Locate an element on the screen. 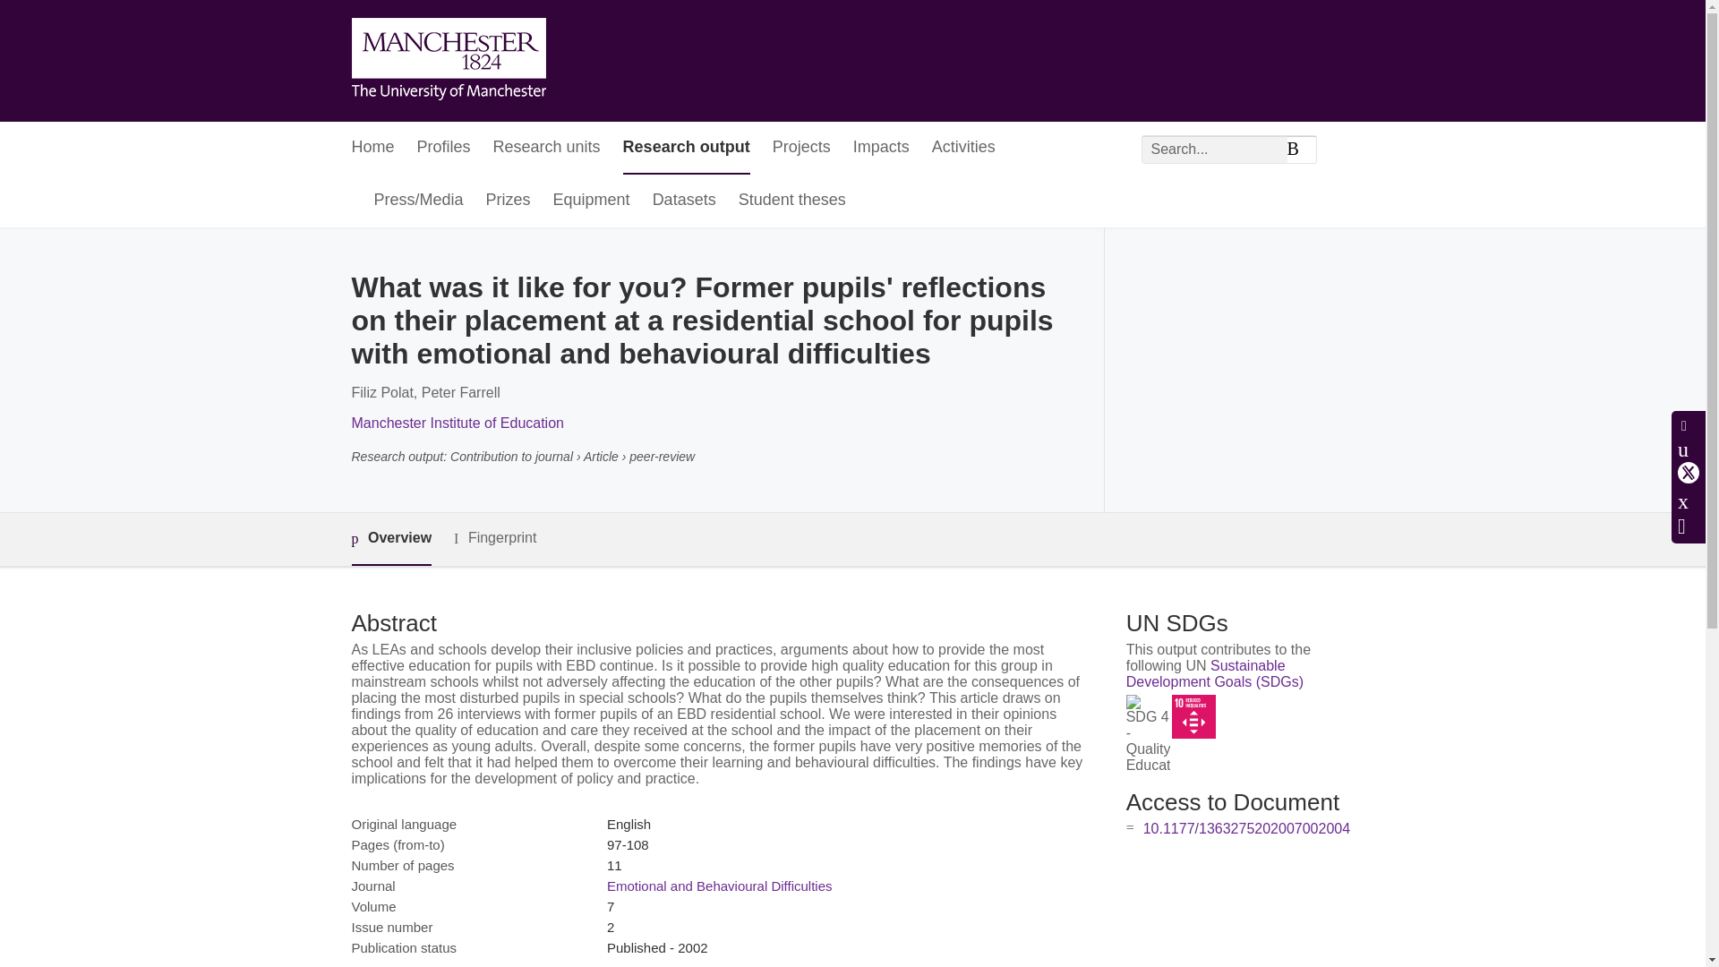 This screenshot has height=967, width=1719. Student theses is located at coordinates (791, 201).